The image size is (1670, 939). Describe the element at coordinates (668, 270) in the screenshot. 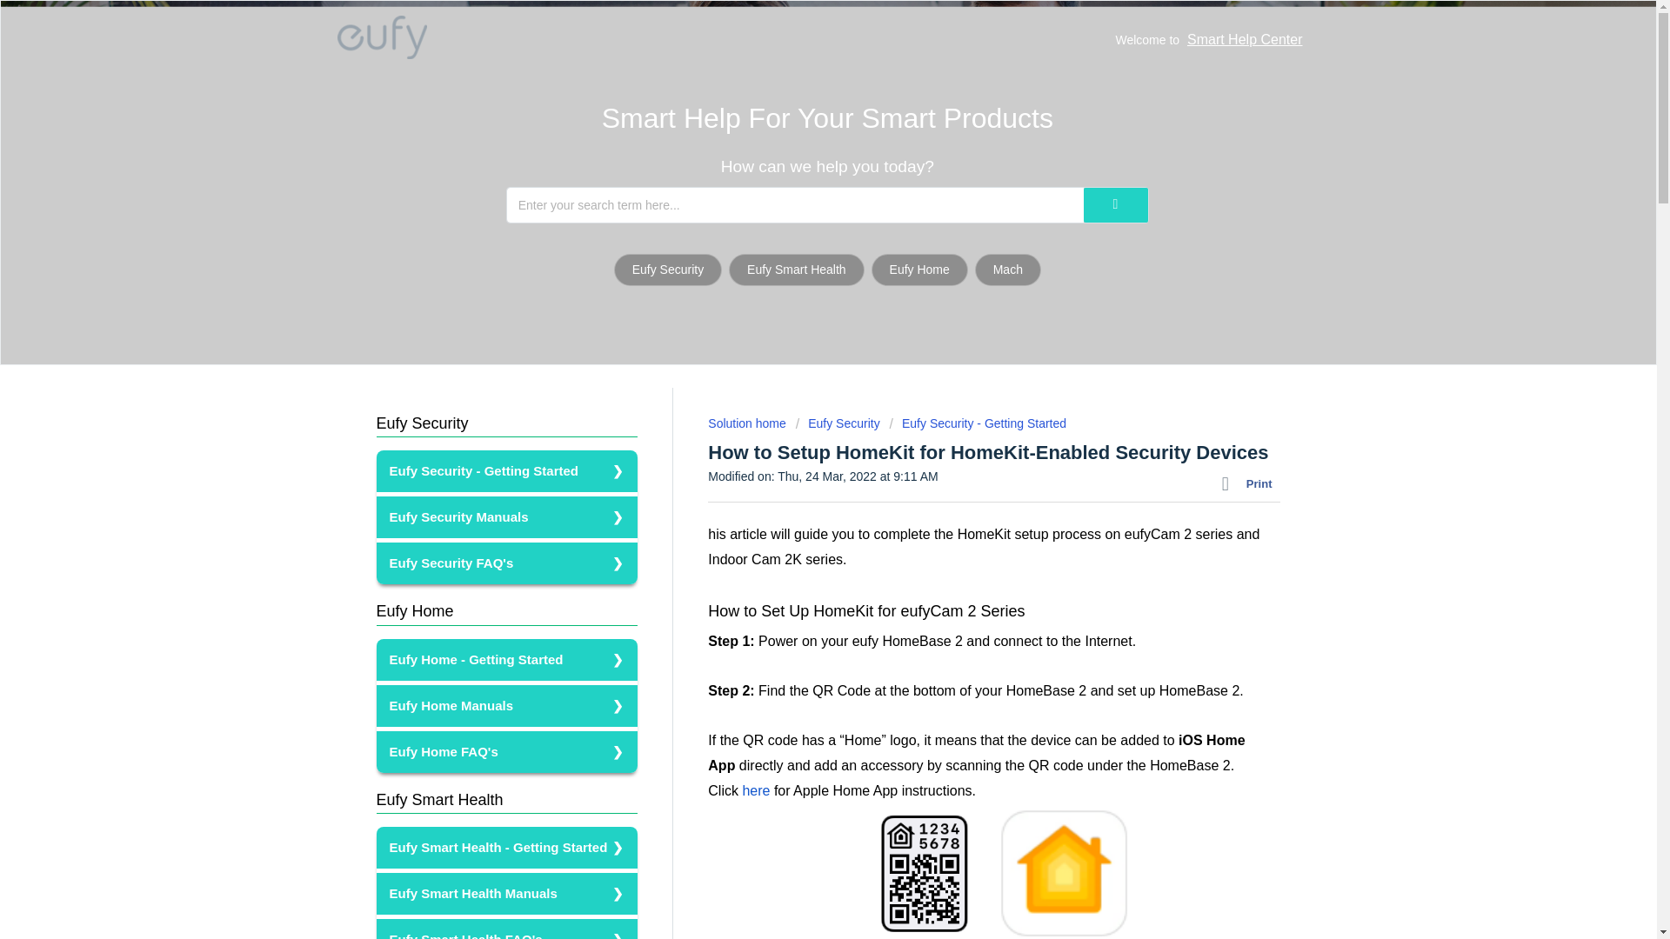

I see `Eufy Security` at that location.